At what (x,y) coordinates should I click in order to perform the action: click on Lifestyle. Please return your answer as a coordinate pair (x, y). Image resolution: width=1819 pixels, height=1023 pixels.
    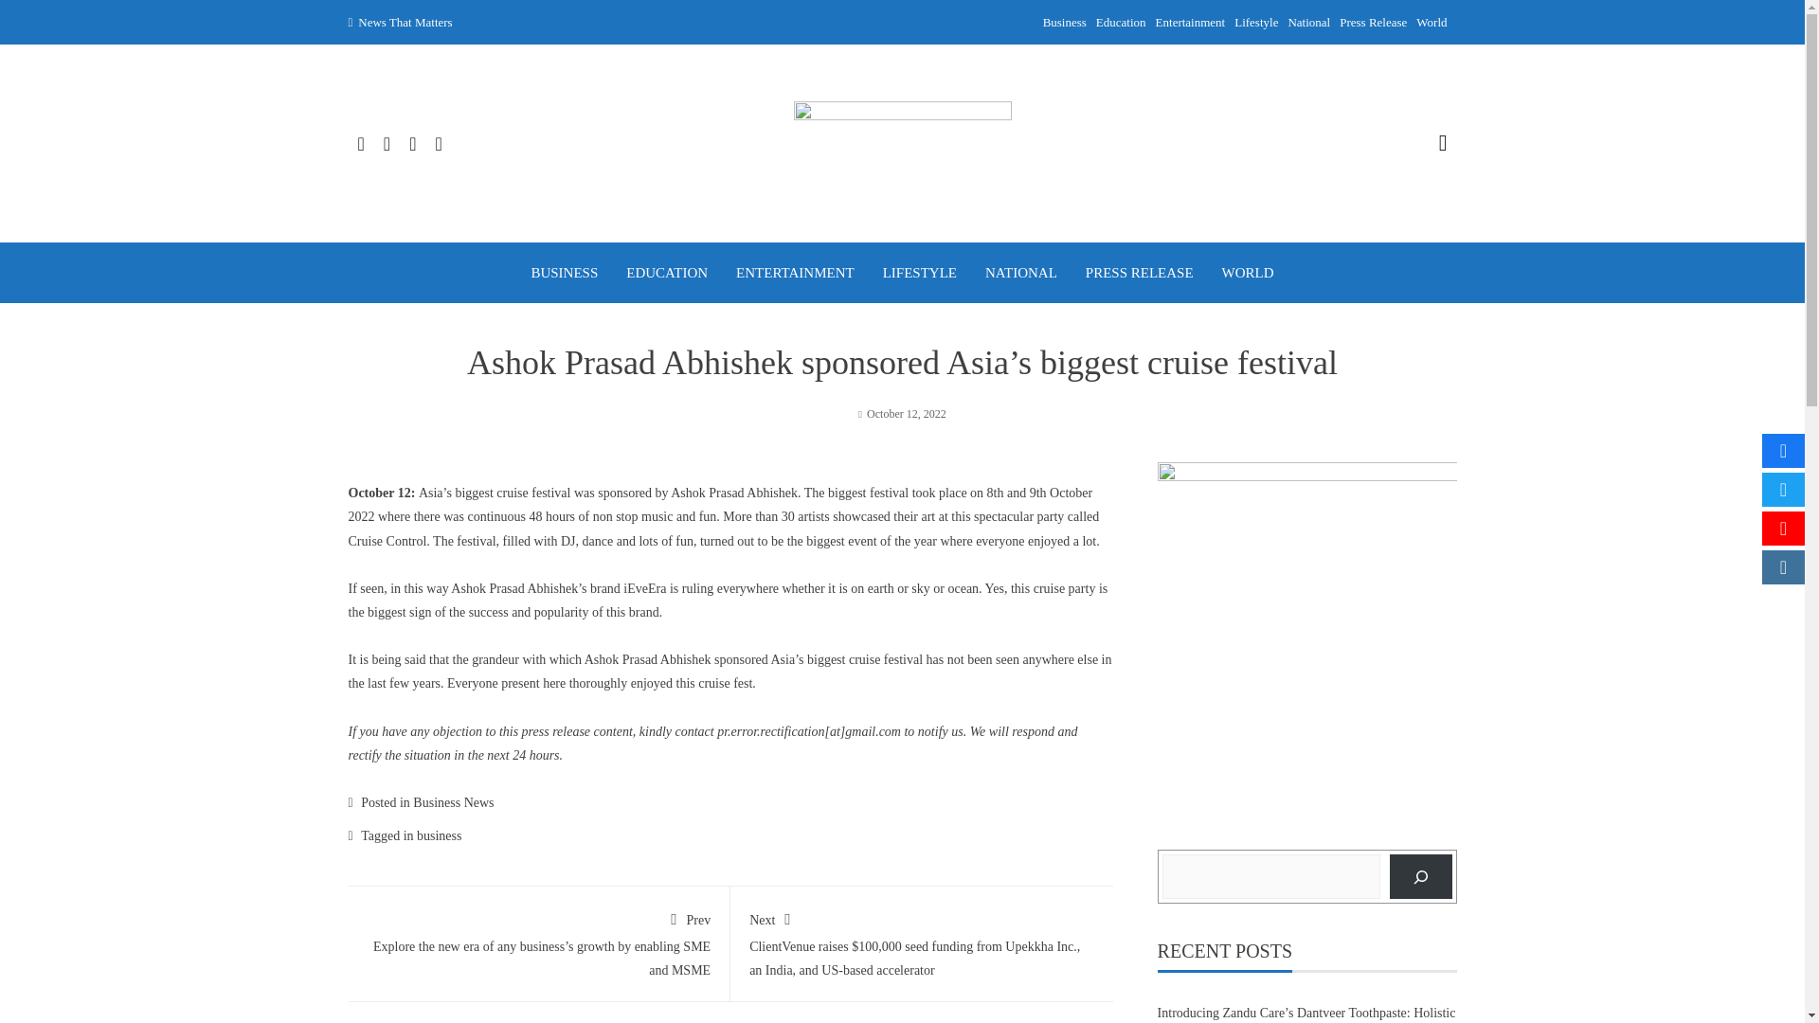
    Looking at the image, I should click on (1256, 23).